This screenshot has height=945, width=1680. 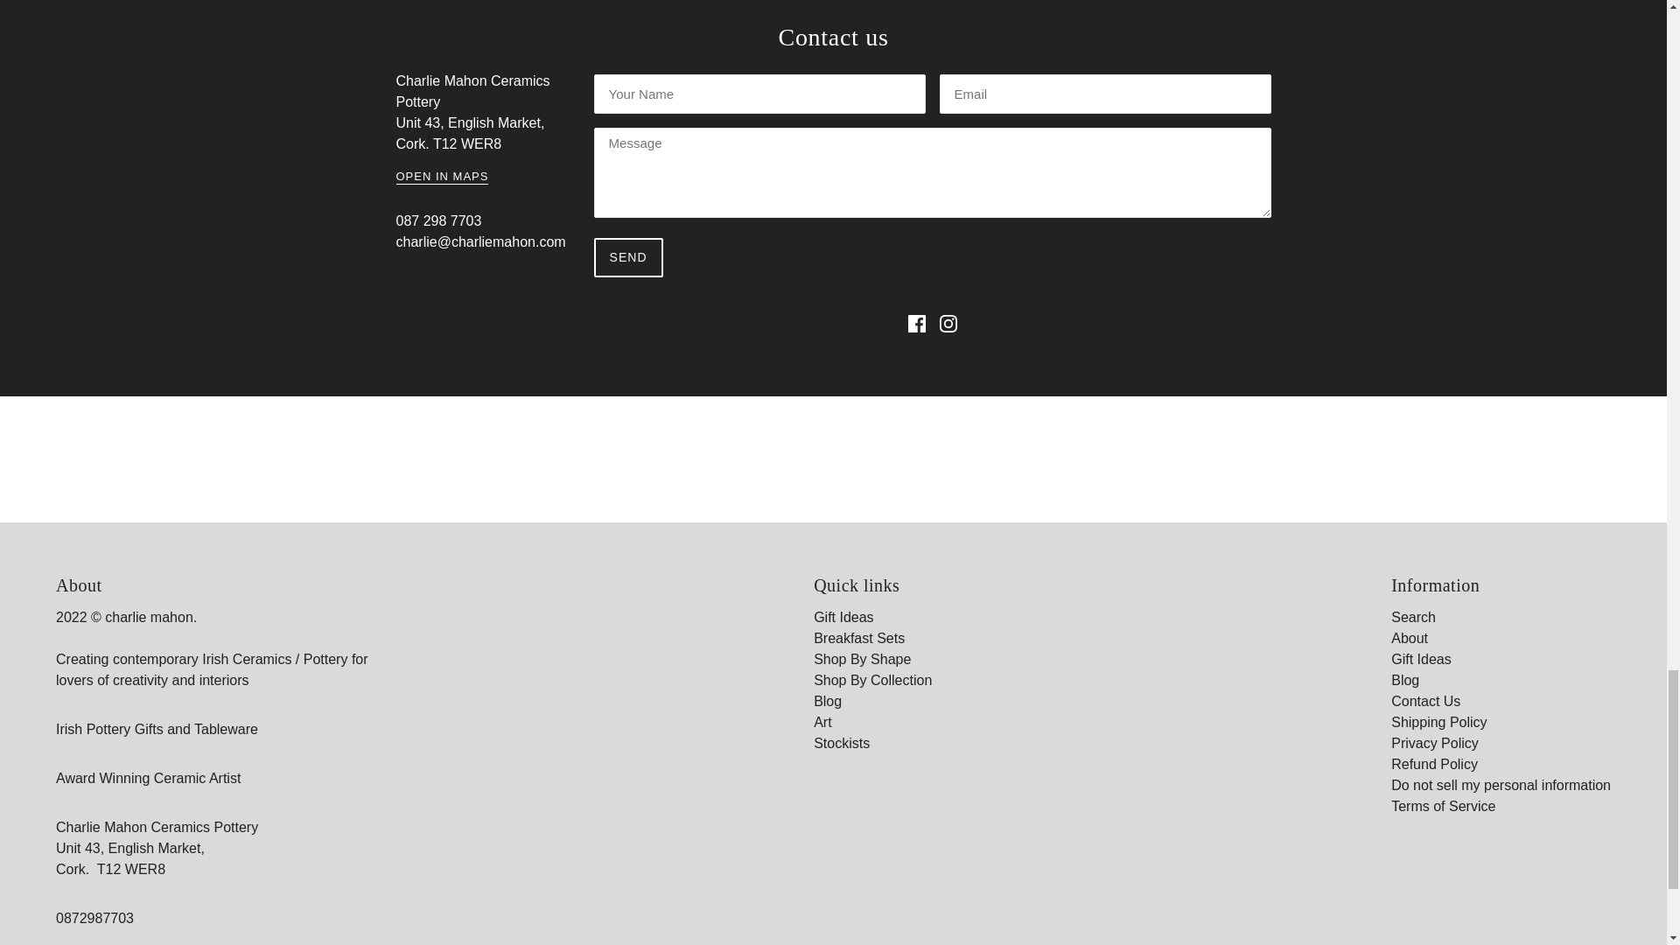 What do you see at coordinates (1442, 805) in the screenshot?
I see `Terms of Service` at bounding box center [1442, 805].